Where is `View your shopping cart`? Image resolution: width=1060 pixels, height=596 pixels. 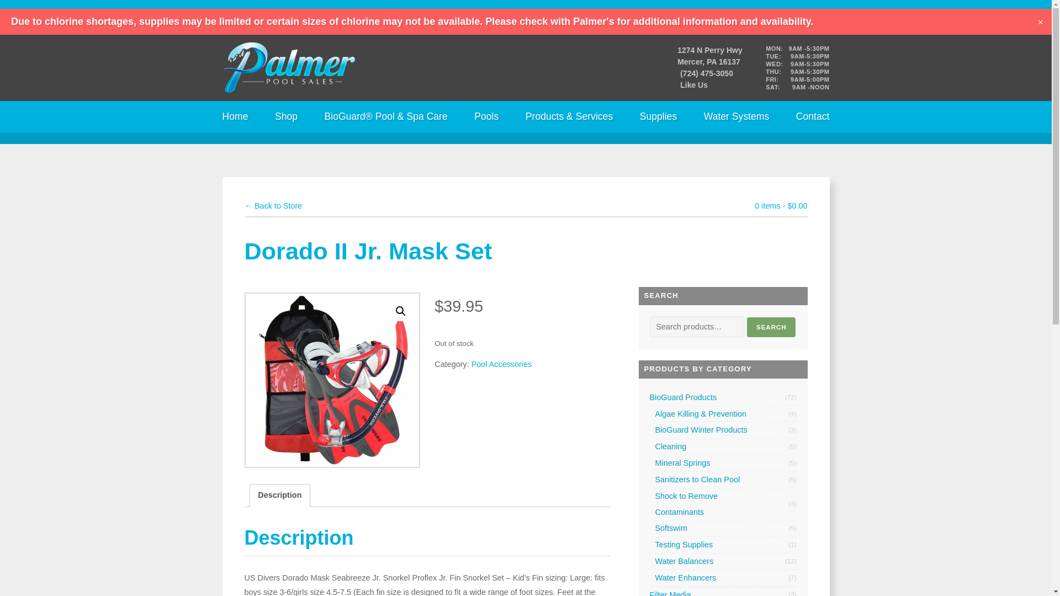 View your shopping cart is located at coordinates (781, 206).